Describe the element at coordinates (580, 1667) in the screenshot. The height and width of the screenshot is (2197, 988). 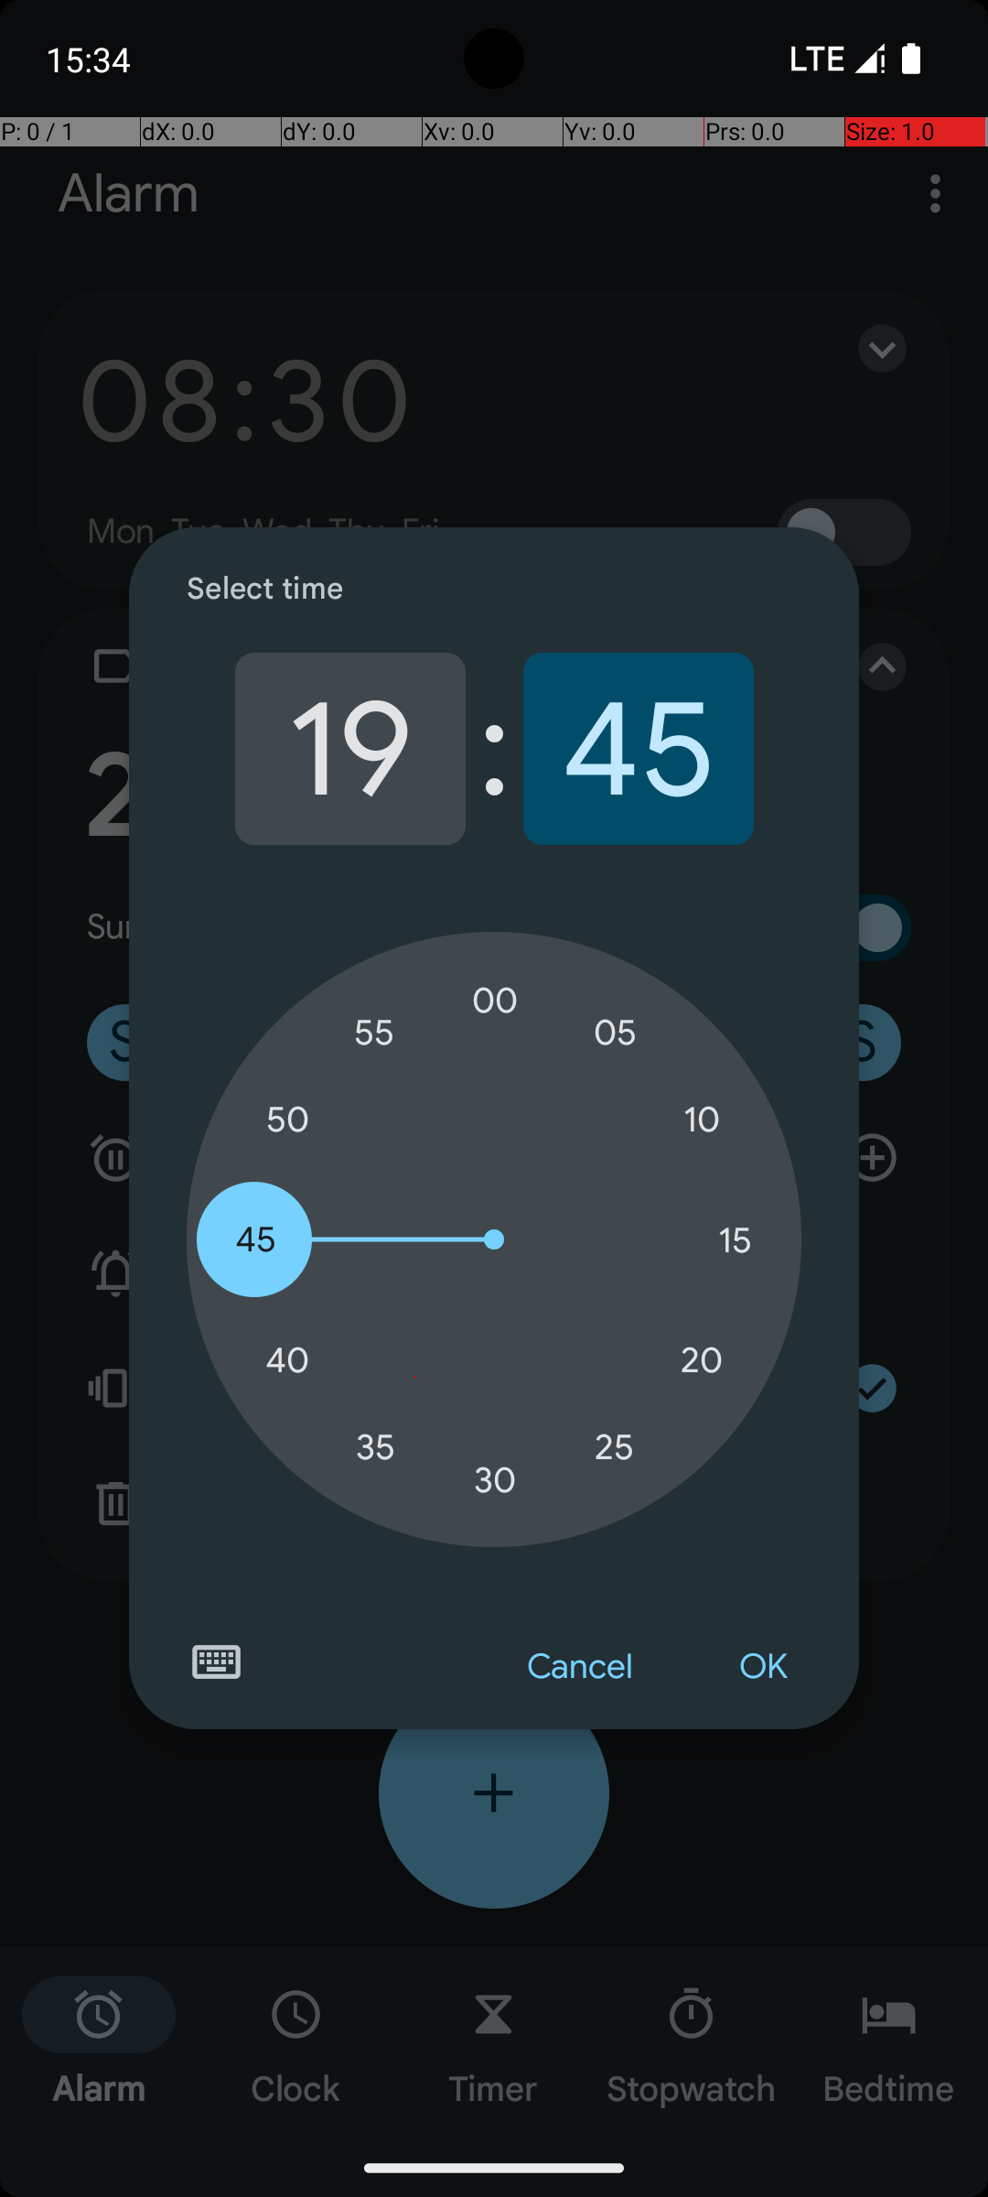
I see `Cancel` at that location.